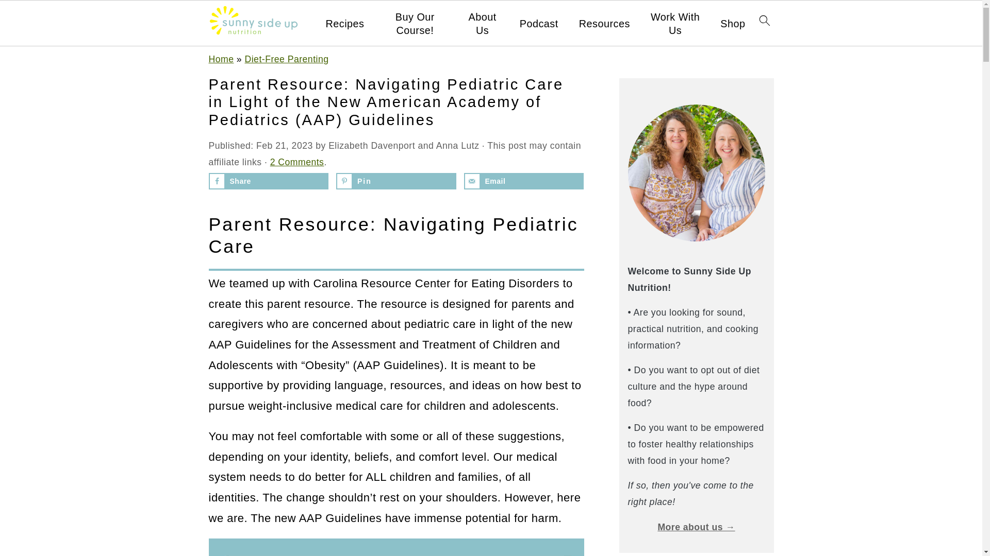 Image resolution: width=990 pixels, height=556 pixels. Describe the element at coordinates (675, 24) in the screenshot. I see `Work With Us` at that location.